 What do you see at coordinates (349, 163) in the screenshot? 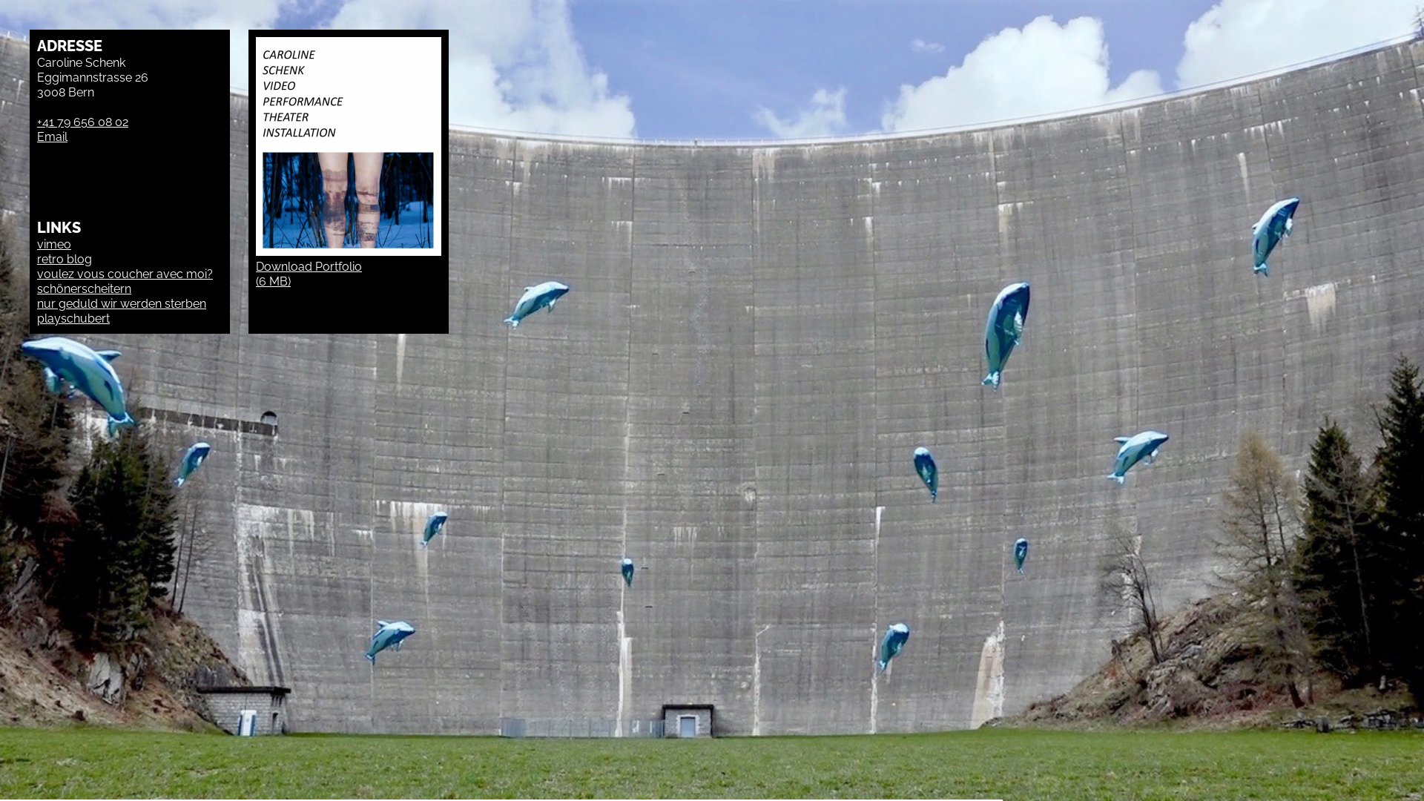
I see `Download Portfolio
(6 MB)` at bounding box center [349, 163].